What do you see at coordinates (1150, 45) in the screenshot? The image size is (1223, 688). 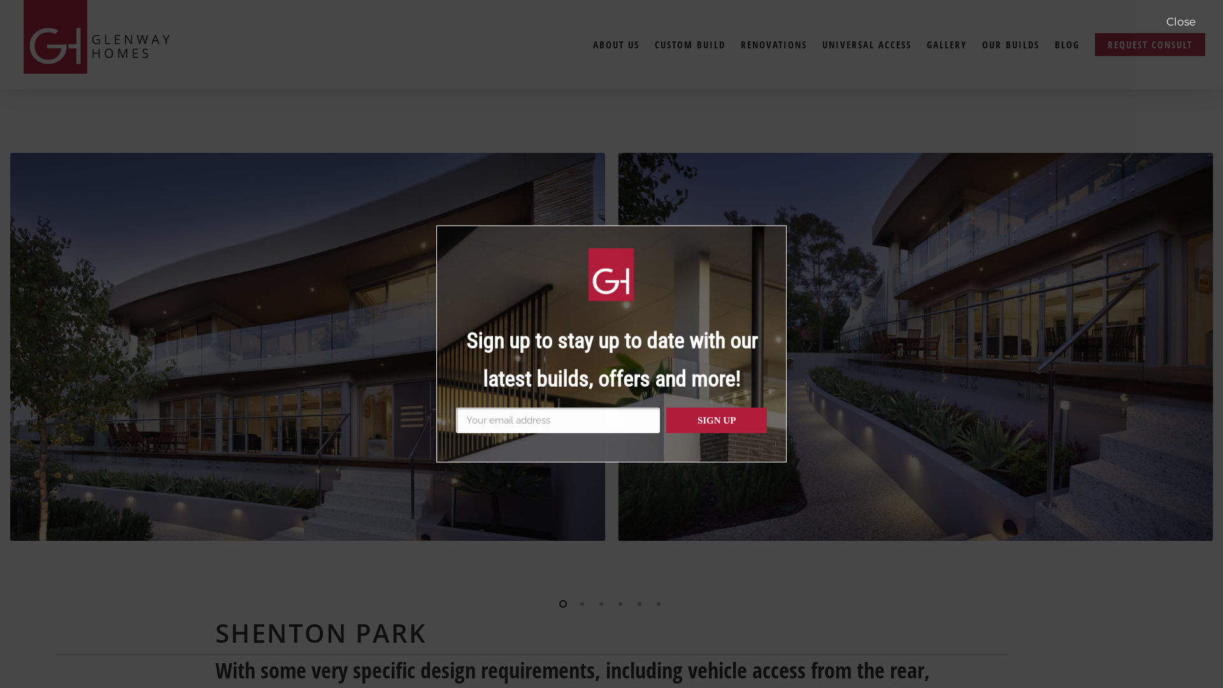 I see `REQUEST CONSULT` at bounding box center [1150, 45].